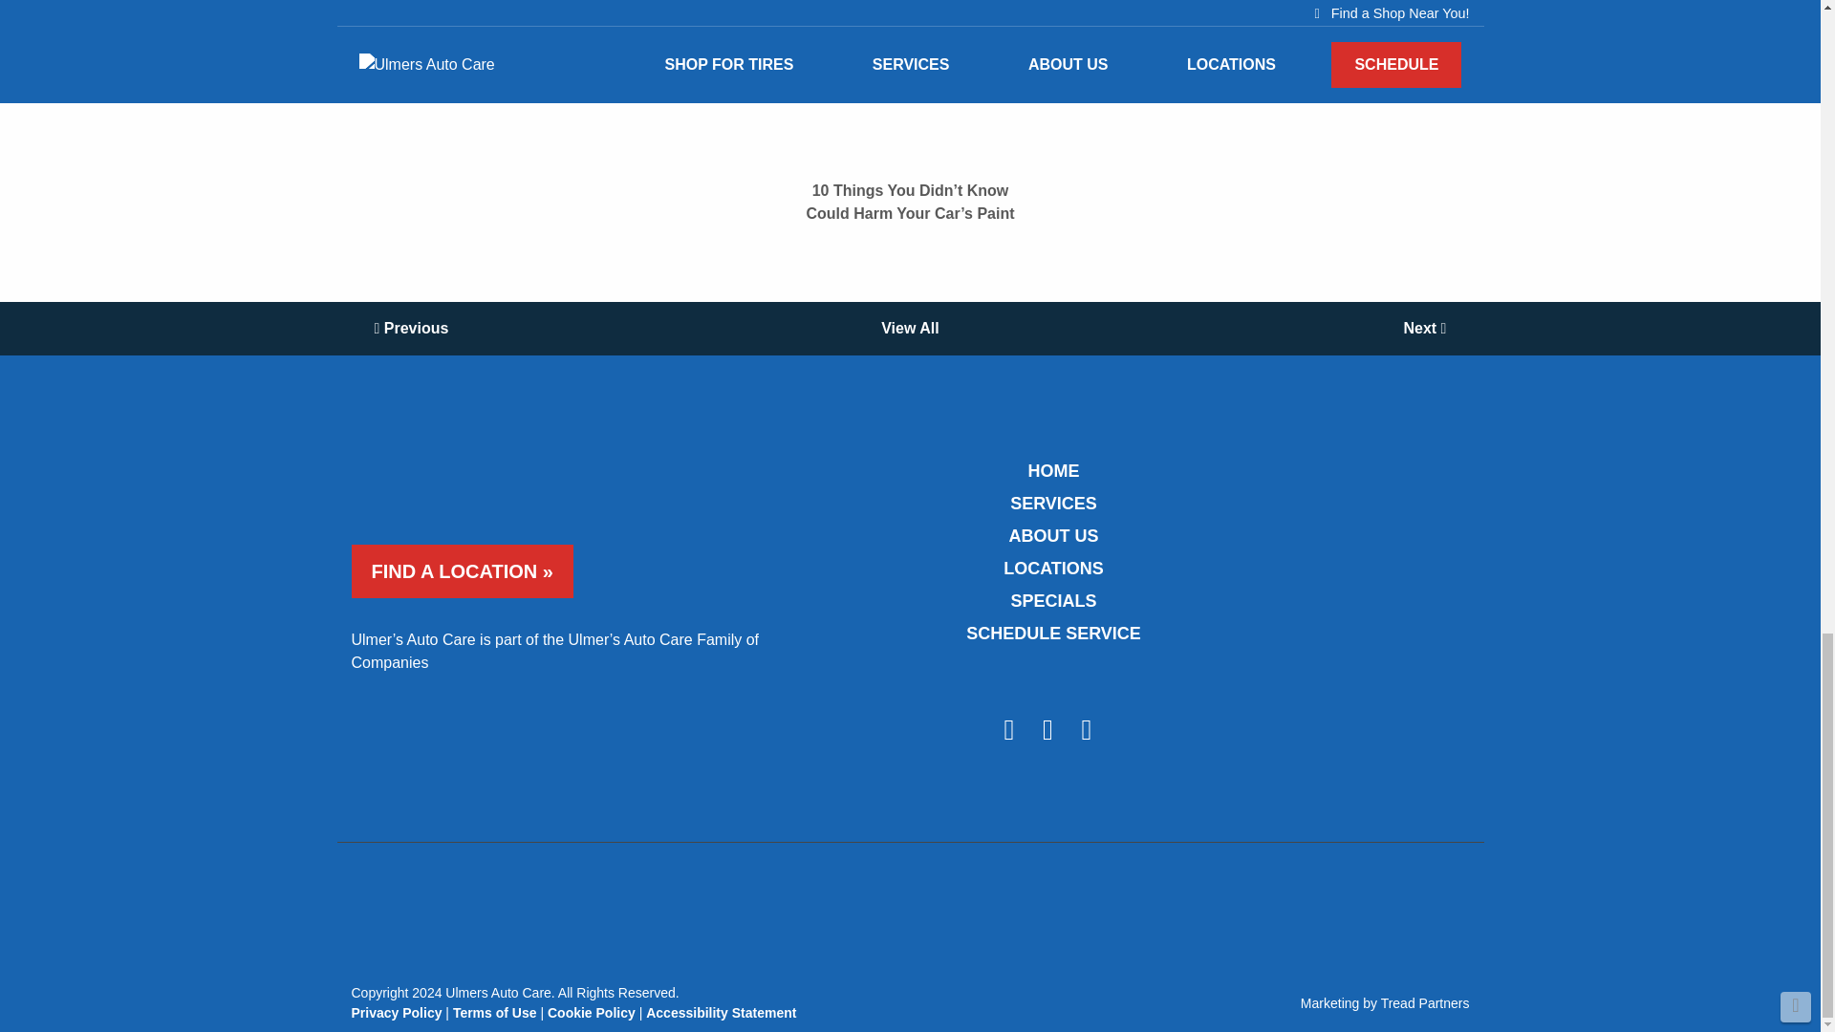 This screenshot has width=1835, height=1032. Describe the element at coordinates (495, 1013) in the screenshot. I see `Terms of Use` at that location.